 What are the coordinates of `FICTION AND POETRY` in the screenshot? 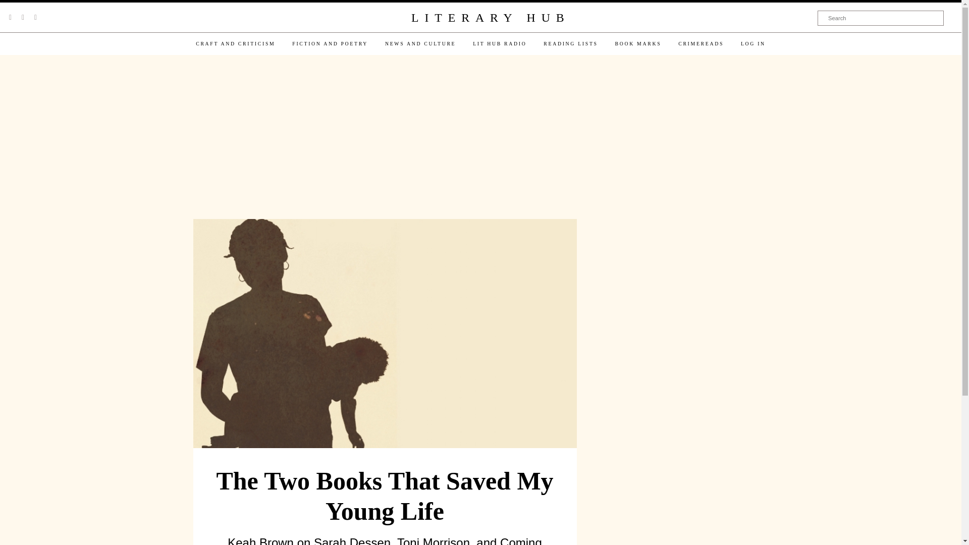 It's located at (330, 43).